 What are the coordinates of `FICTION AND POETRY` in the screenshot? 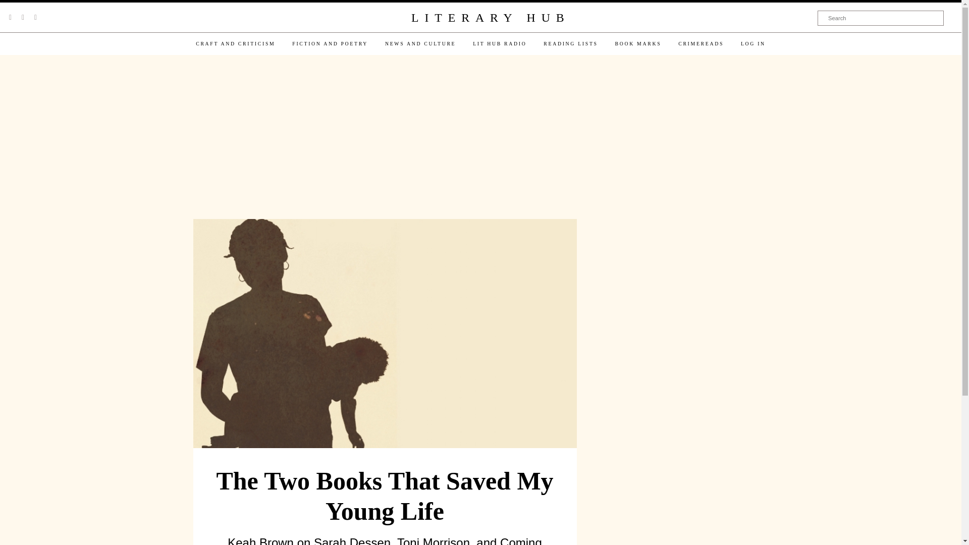 It's located at (330, 43).